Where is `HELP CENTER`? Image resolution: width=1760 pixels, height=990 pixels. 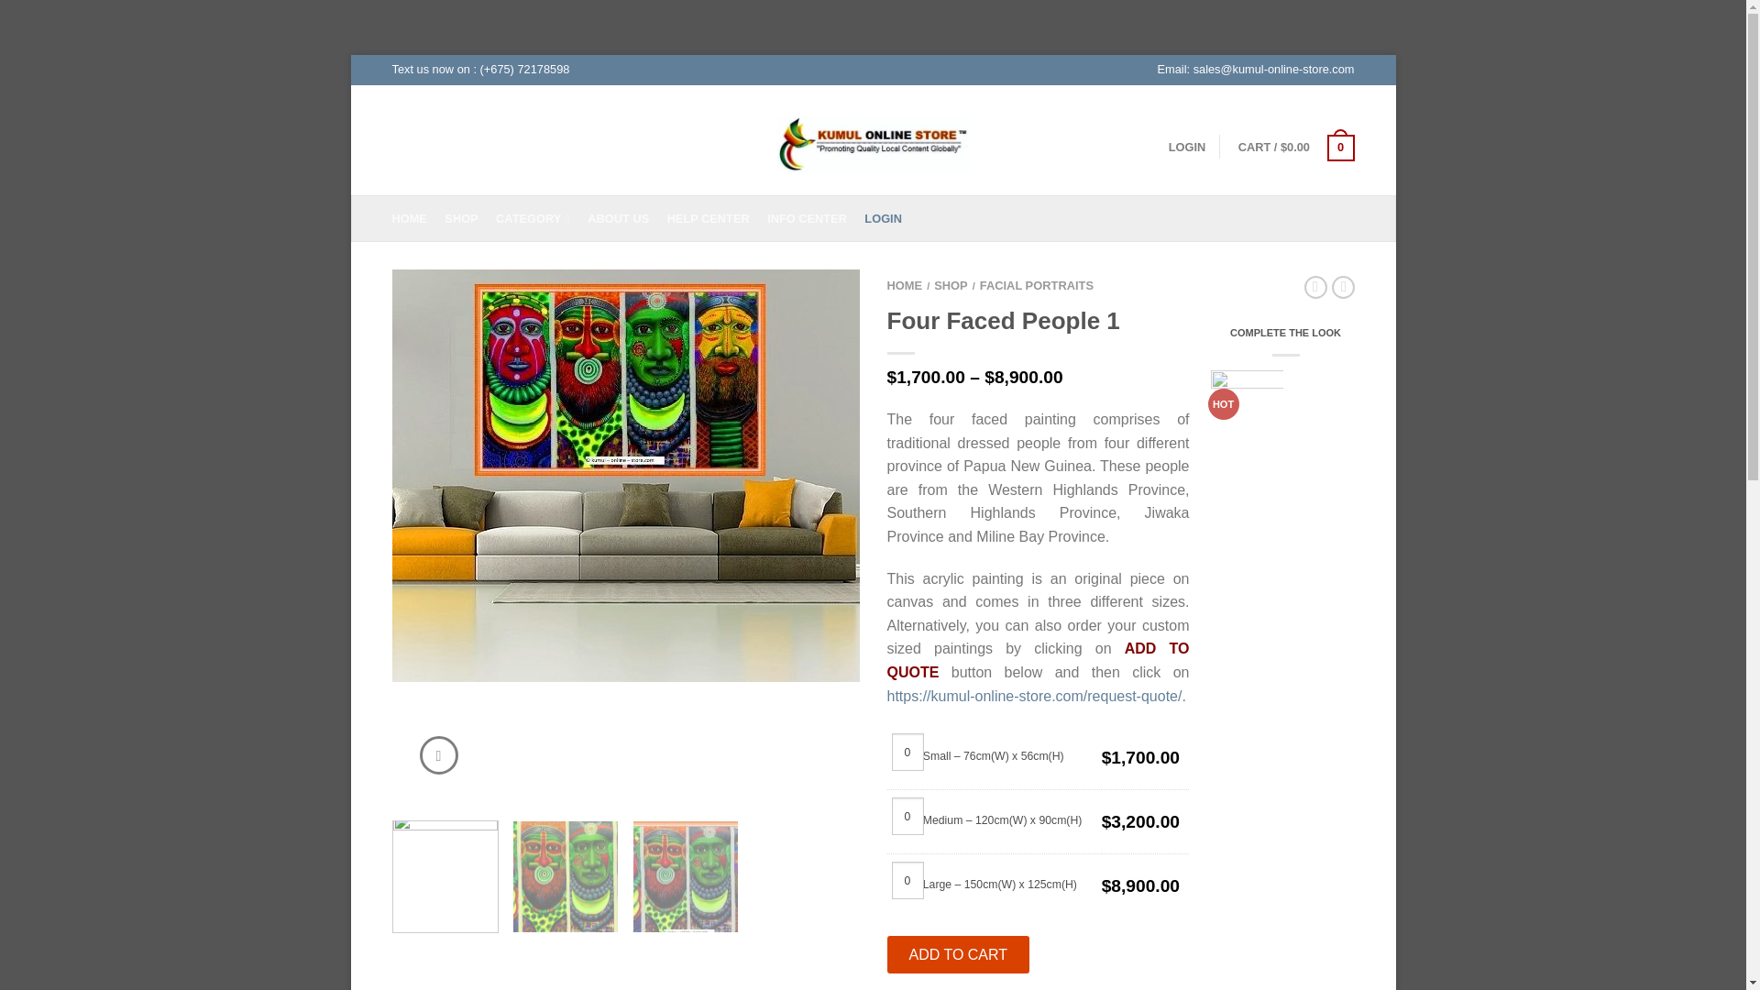 HELP CENTER is located at coordinates (715, 218).